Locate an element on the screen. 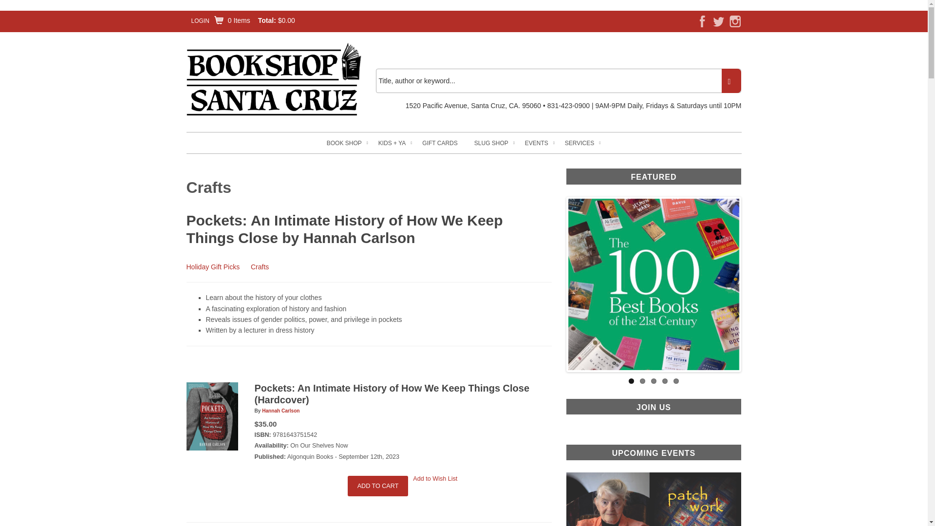  Home is located at coordinates (274, 80).